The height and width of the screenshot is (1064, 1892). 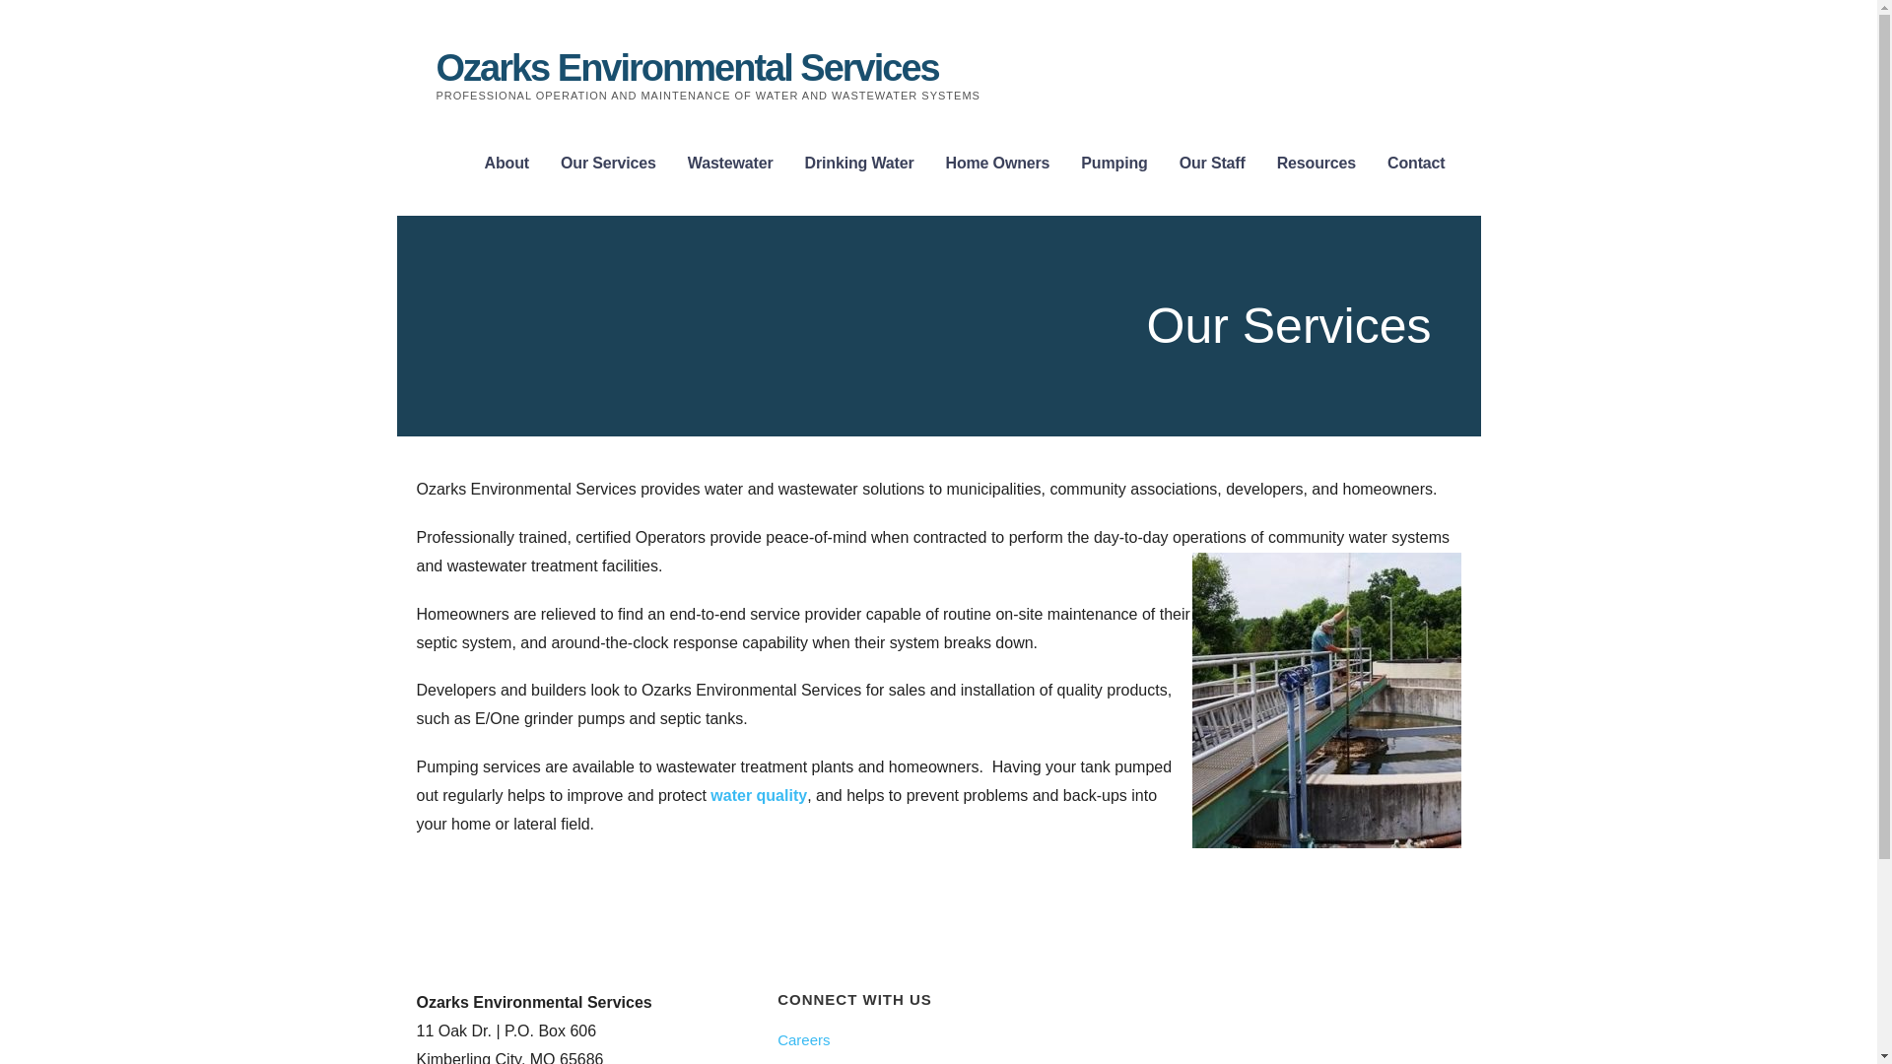 I want to click on Pumping, so click(x=1114, y=164).